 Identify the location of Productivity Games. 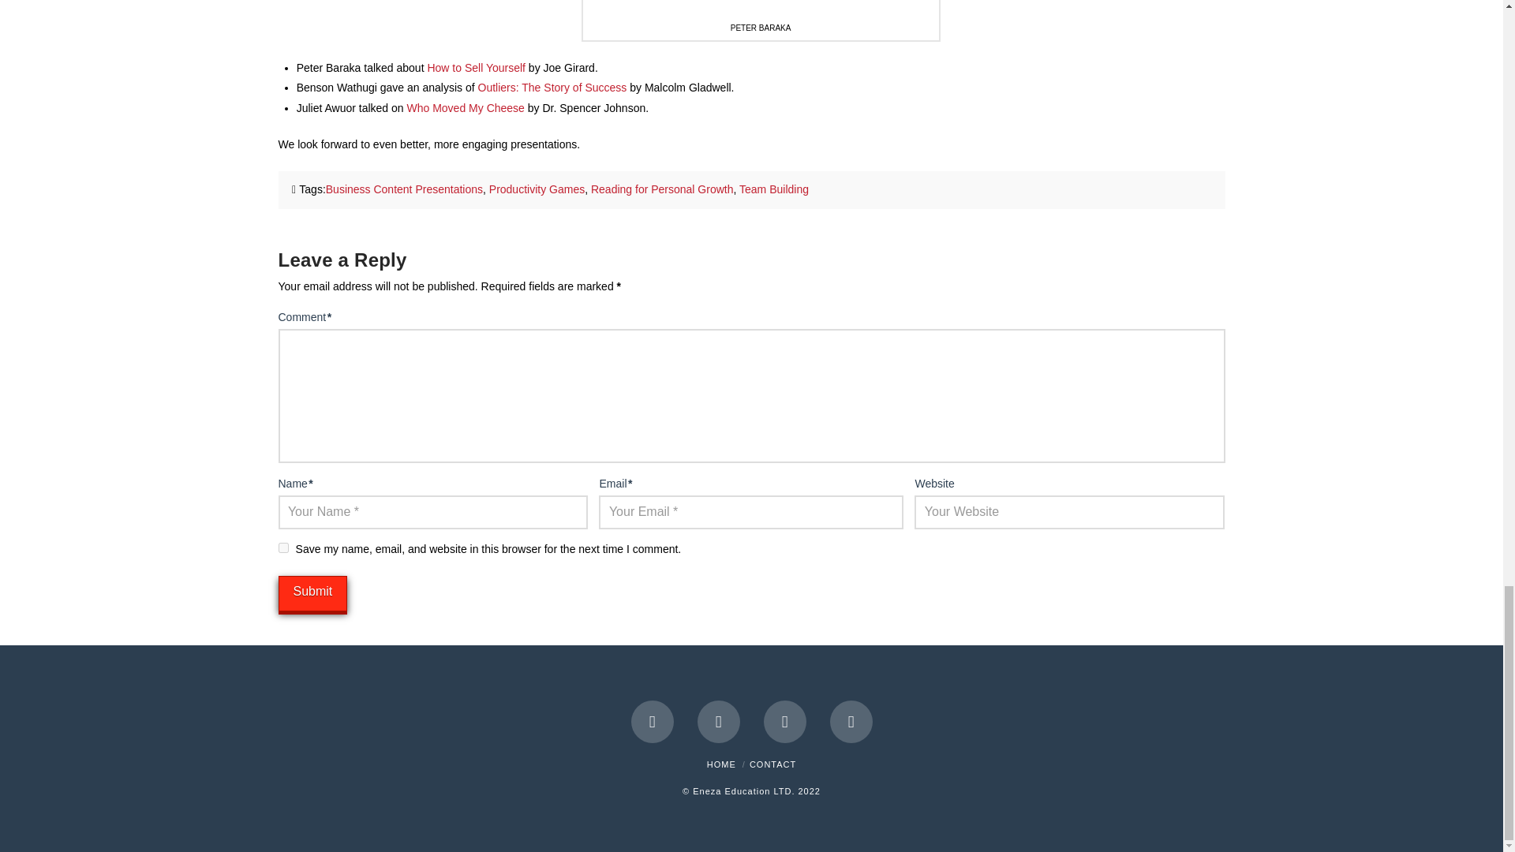
(537, 189).